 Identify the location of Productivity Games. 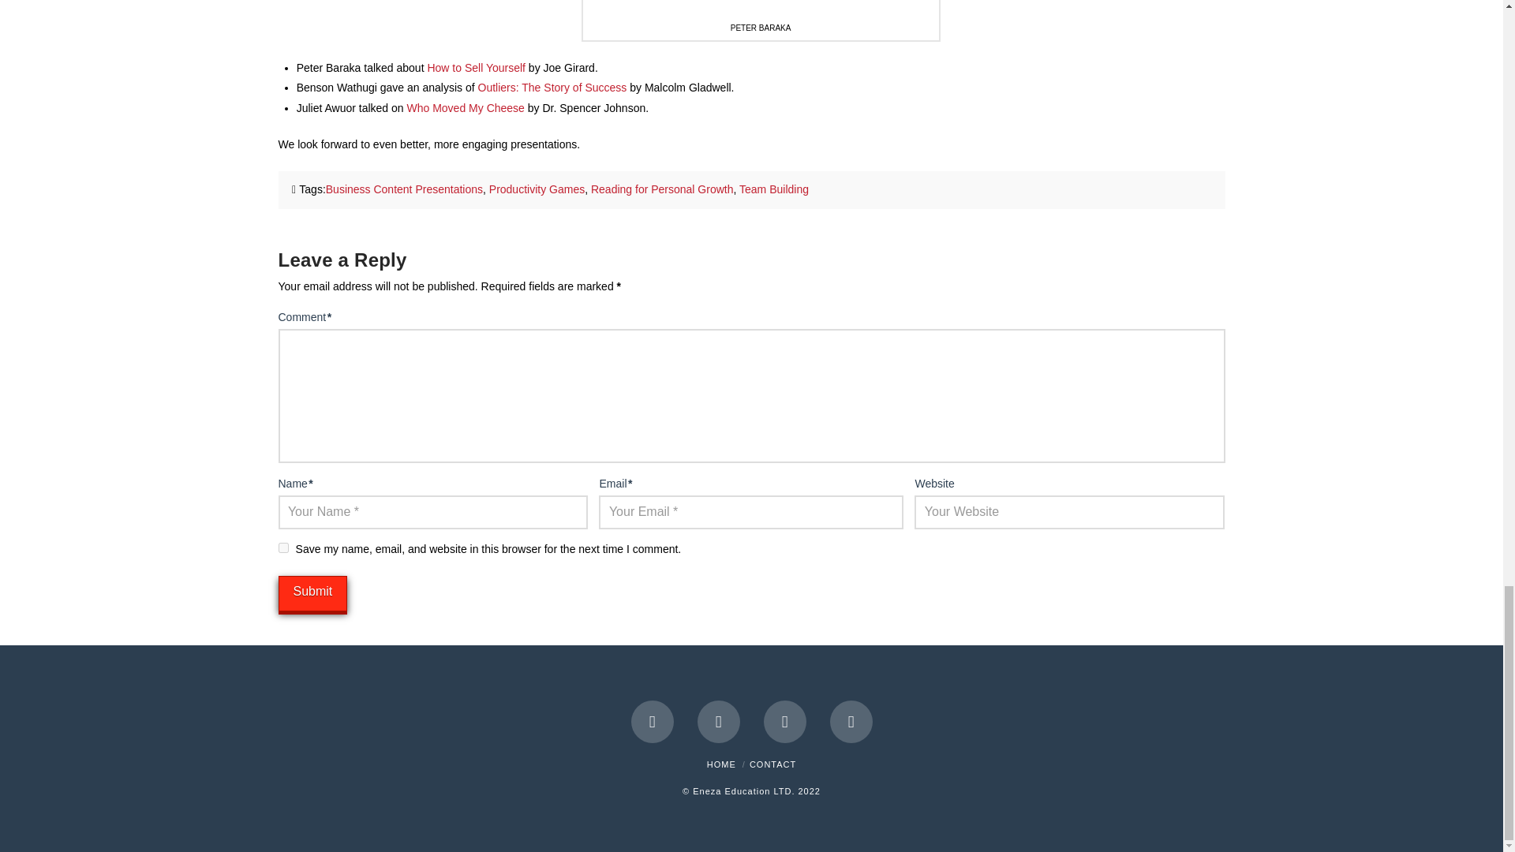
(537, 189).